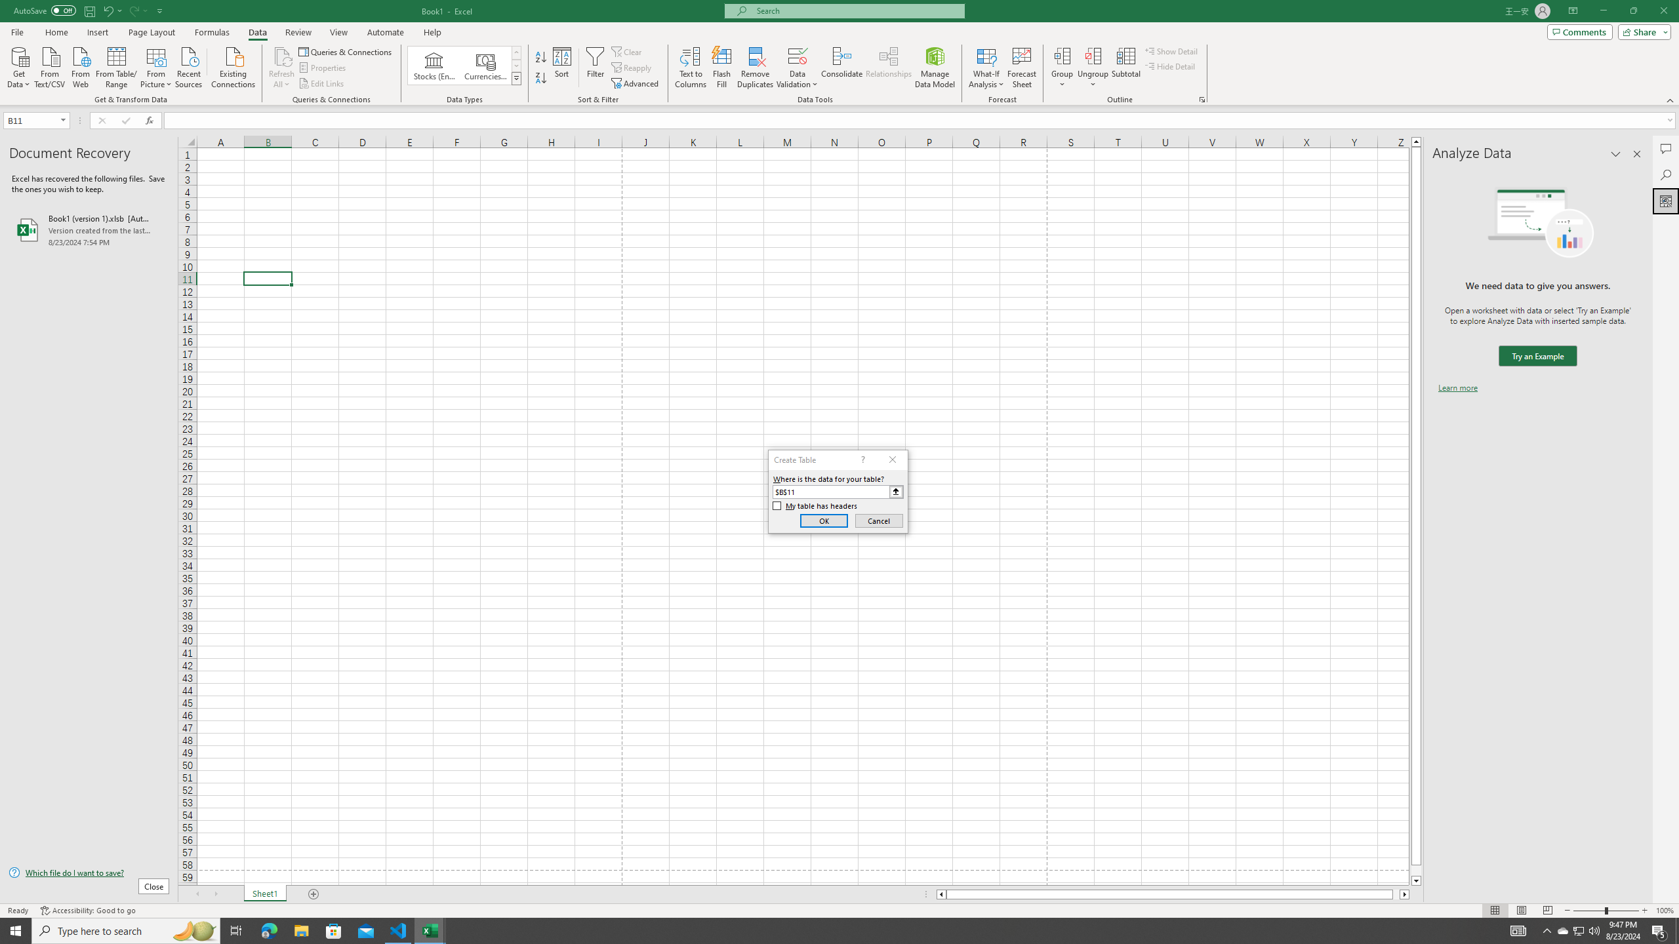 The height and width of the screenshot is (944, 1679). Describe the element at coordinates (213, 32) in the screenshot. I see `Formulas` at that location.